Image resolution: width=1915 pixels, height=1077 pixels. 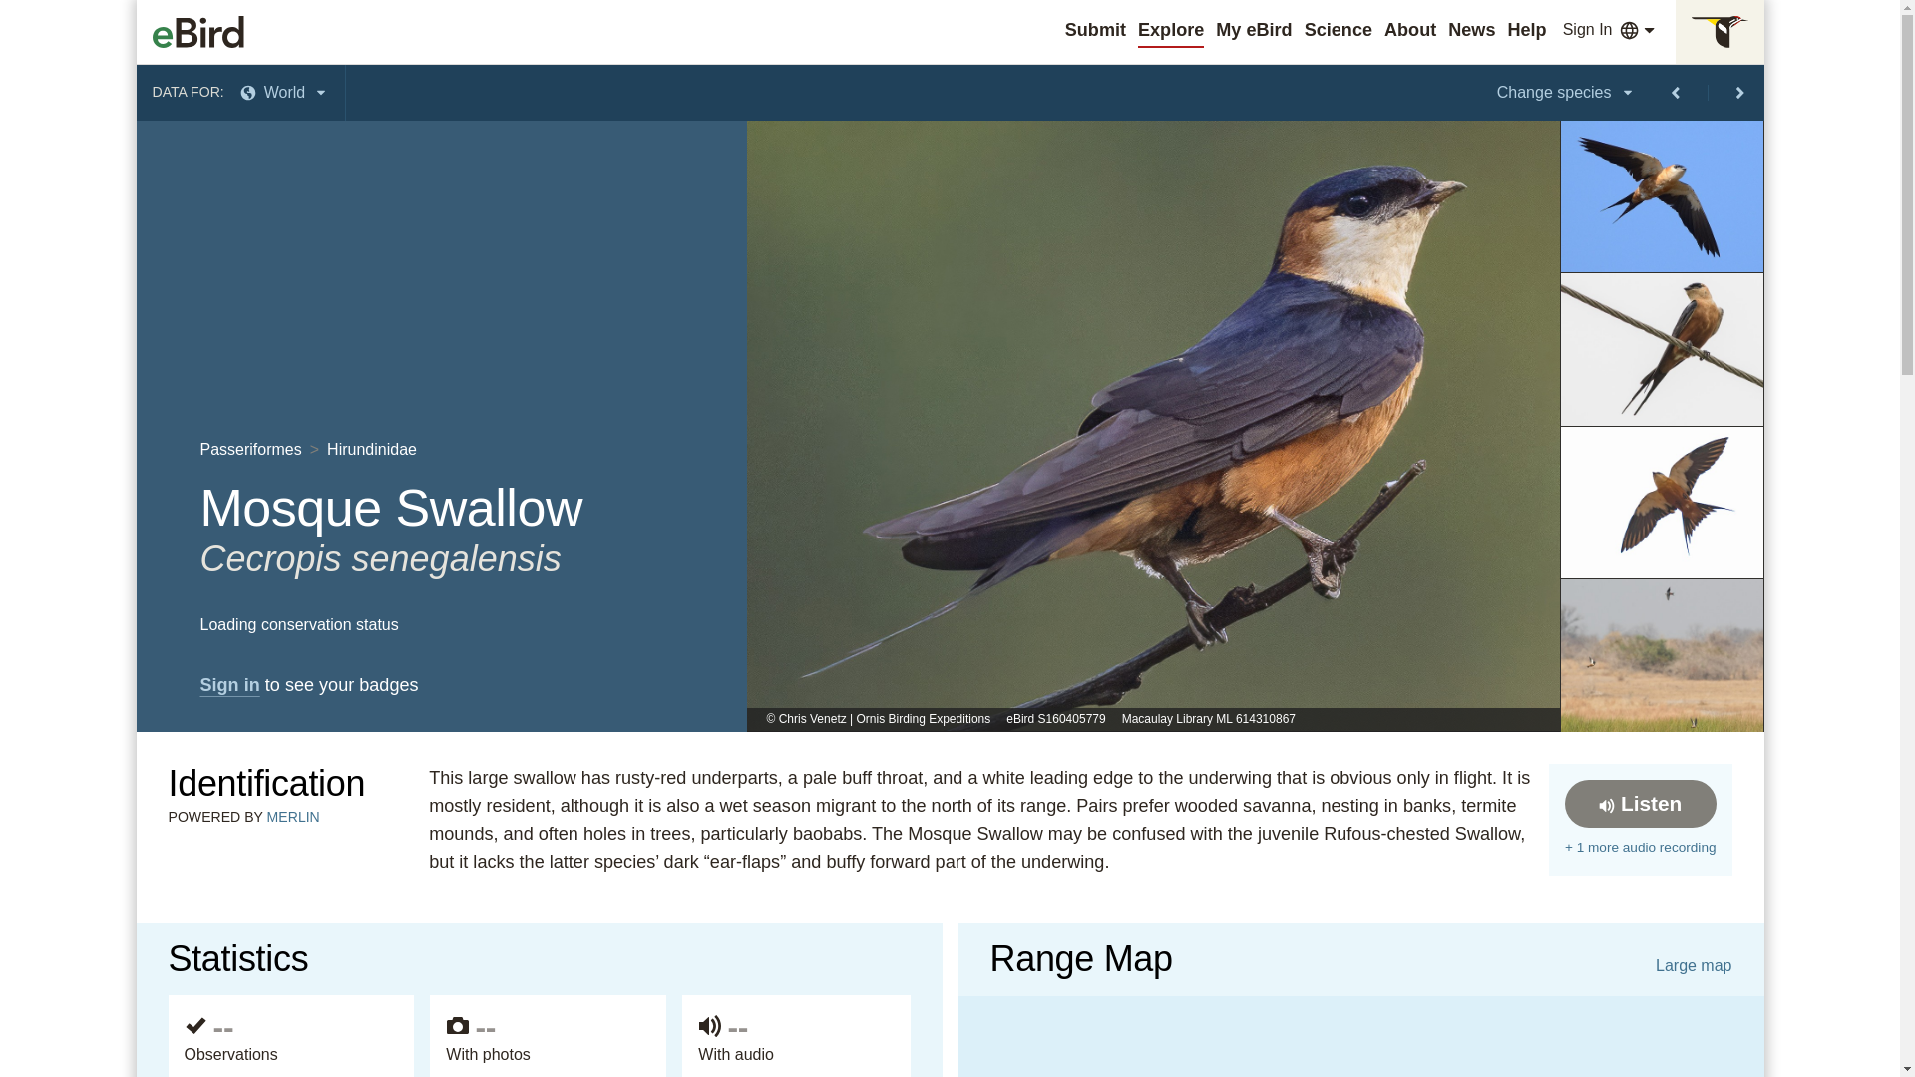 What do you see at coordinates (1526, 30) in the screenshot?
I see `Help` at bounding box center [1526, 30].